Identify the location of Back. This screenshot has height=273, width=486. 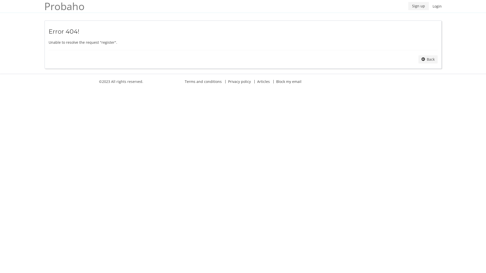
(428, 59).